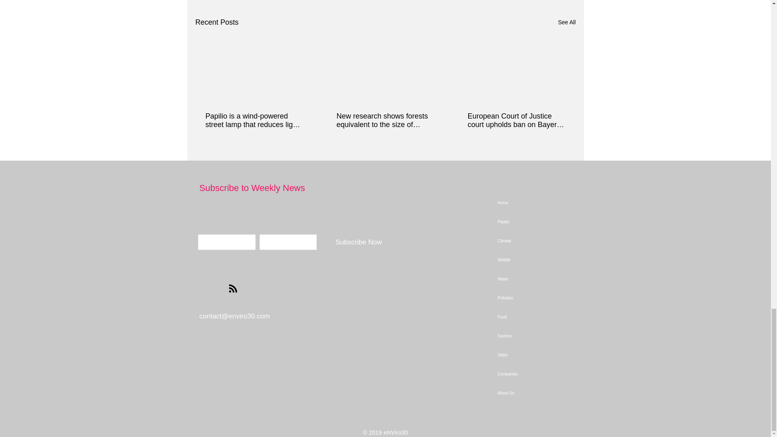 Image resolution: width=777 pixels, height=437 pixels. What do you see at coordinates (559, 279) in the screenshot?
I see `Water` at bounding box center [559, 279].